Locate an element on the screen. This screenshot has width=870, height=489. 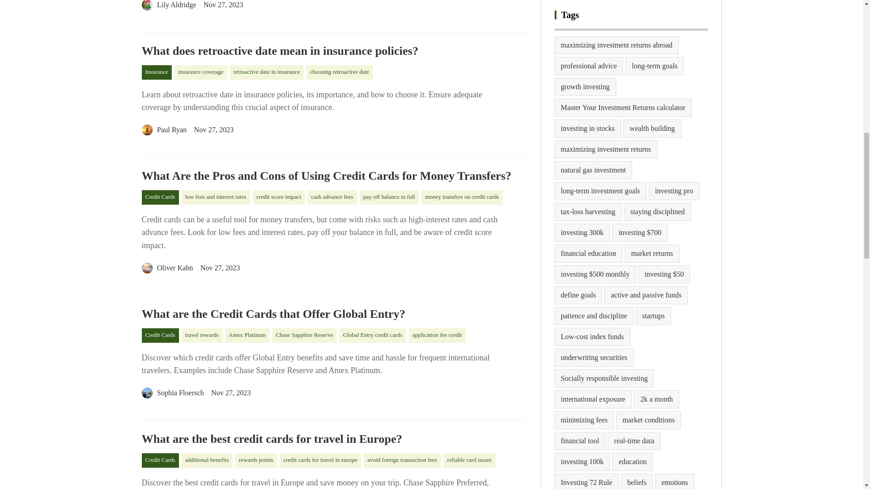
Insurance is located at coordinates (156, 72).